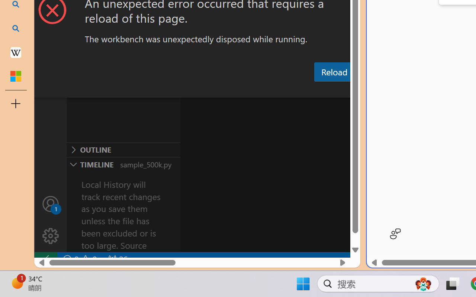 This screenshot has height=297, width=476. I want to click on Manage, so click(51, 236).